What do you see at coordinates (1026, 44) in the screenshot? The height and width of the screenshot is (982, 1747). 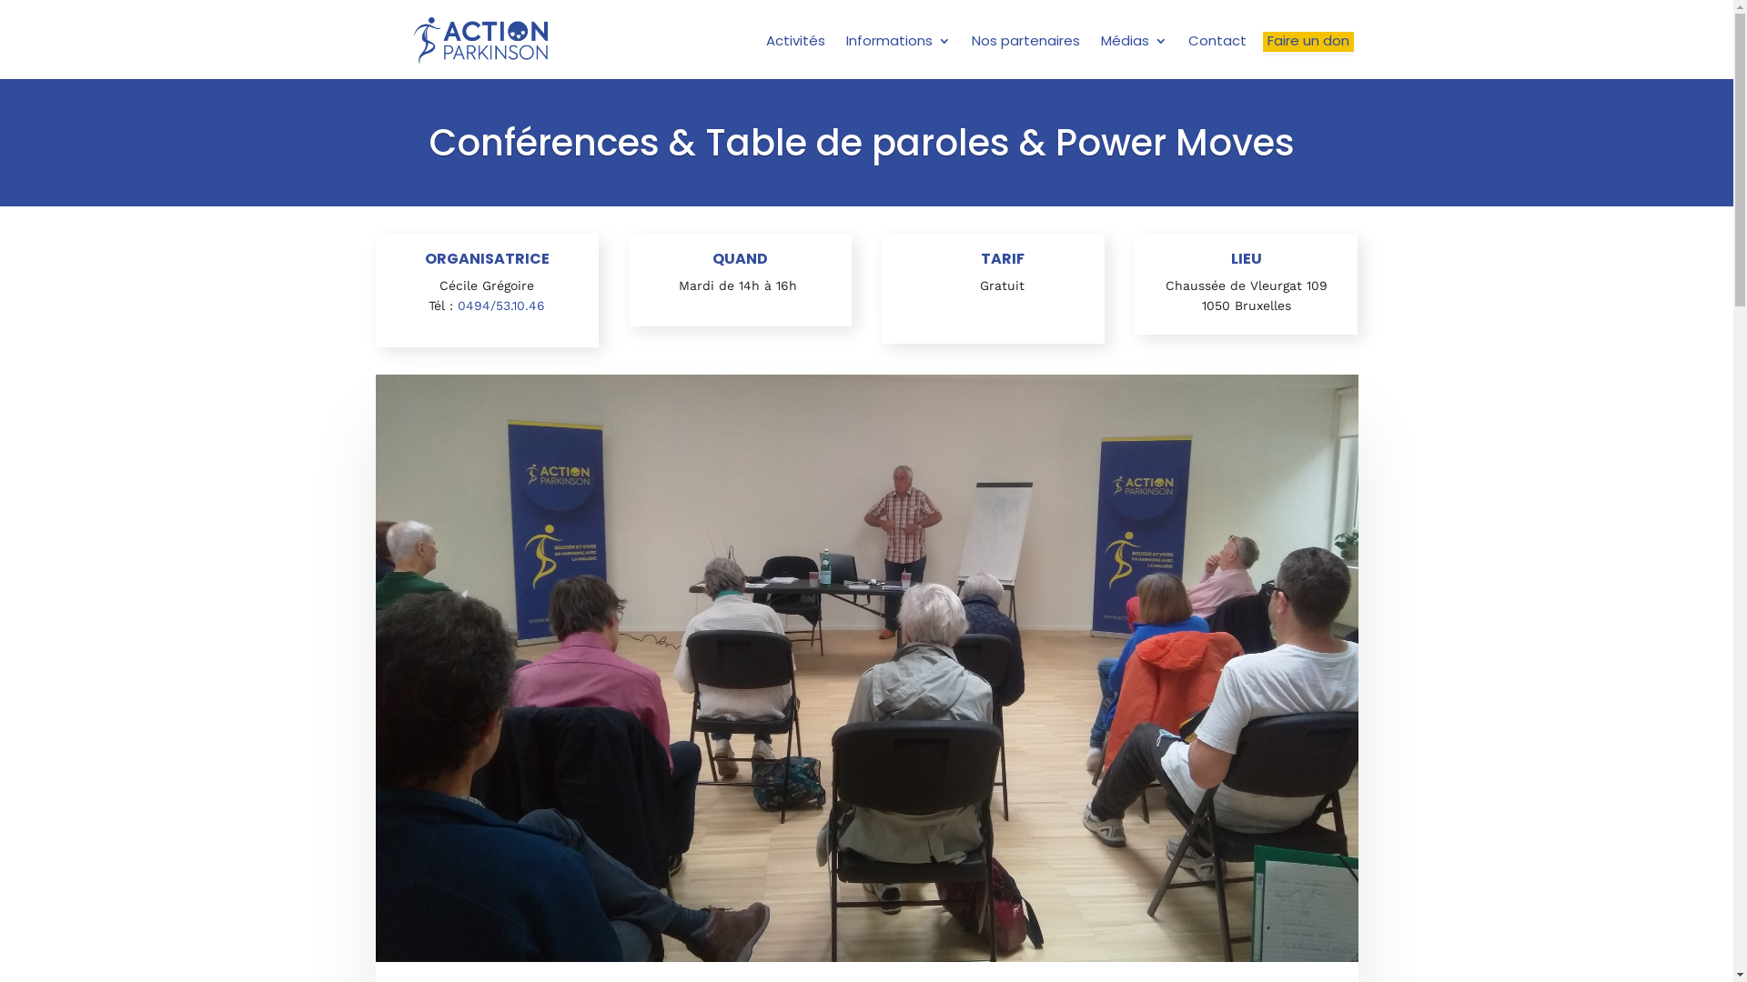 I see `Nos partenaires` at bounding box center [1026, 44].